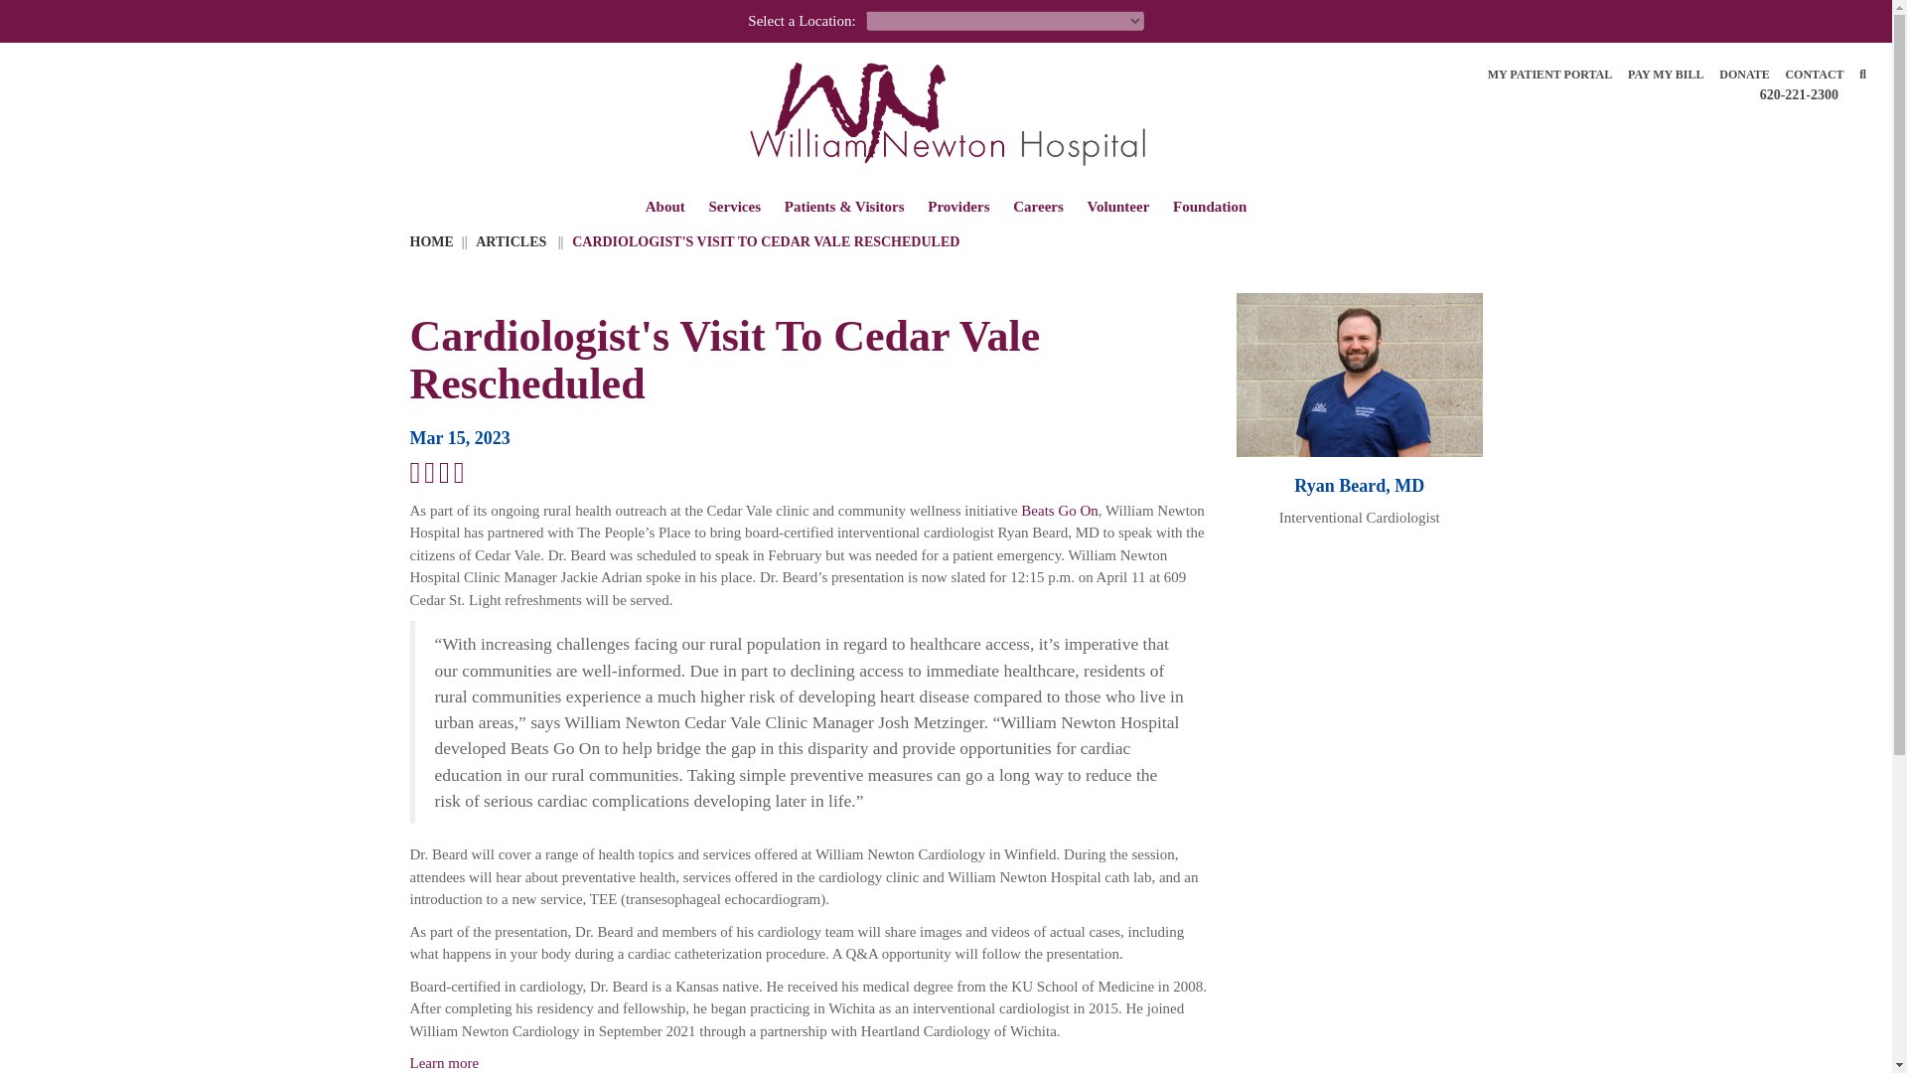  What do you see at coordinates (733, 209) in the screenshot?
I see `Services` at bounding box center [733, 209].